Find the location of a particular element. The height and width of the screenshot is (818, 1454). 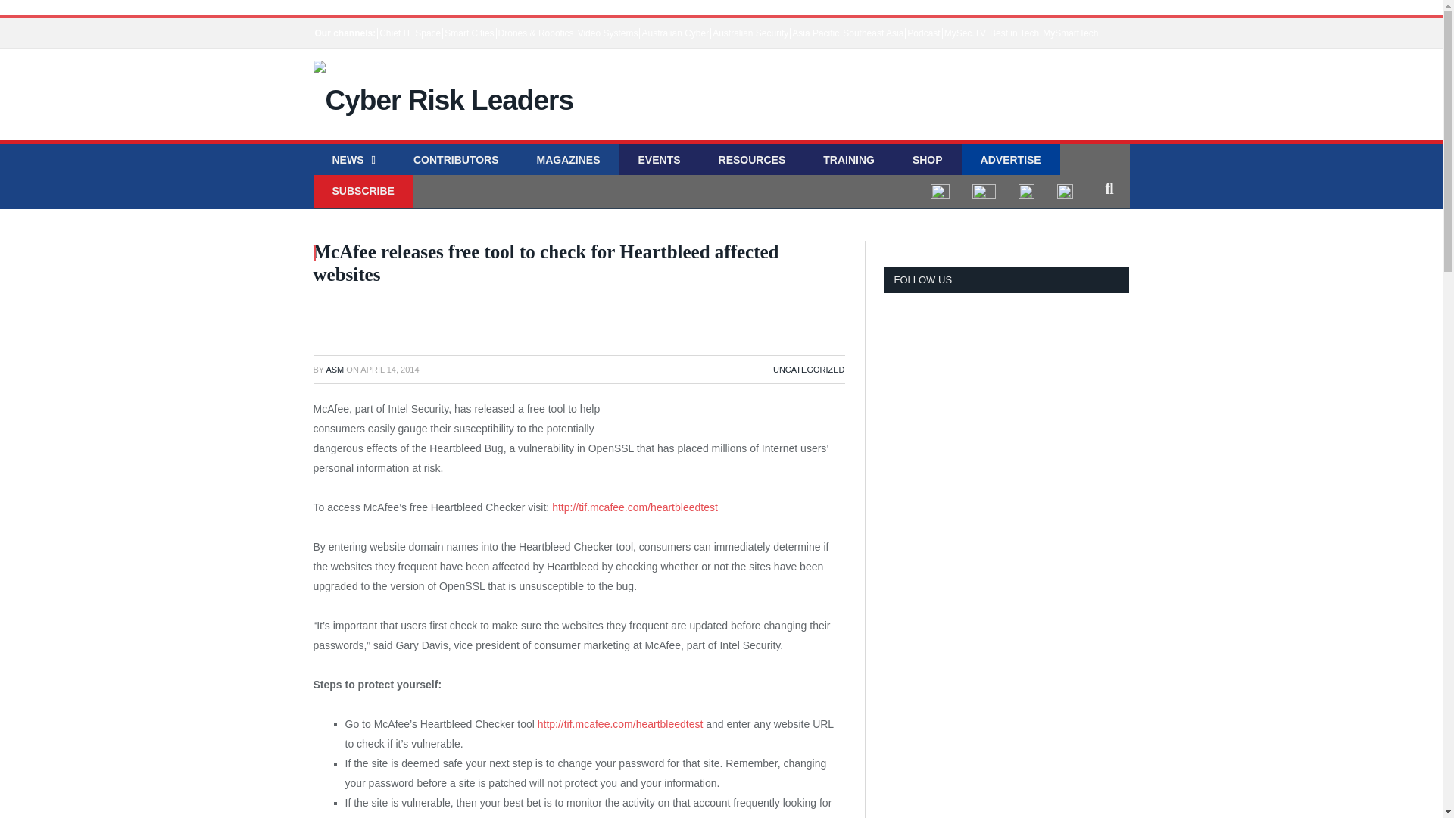

SHOP is located at coordinates (927, 161).